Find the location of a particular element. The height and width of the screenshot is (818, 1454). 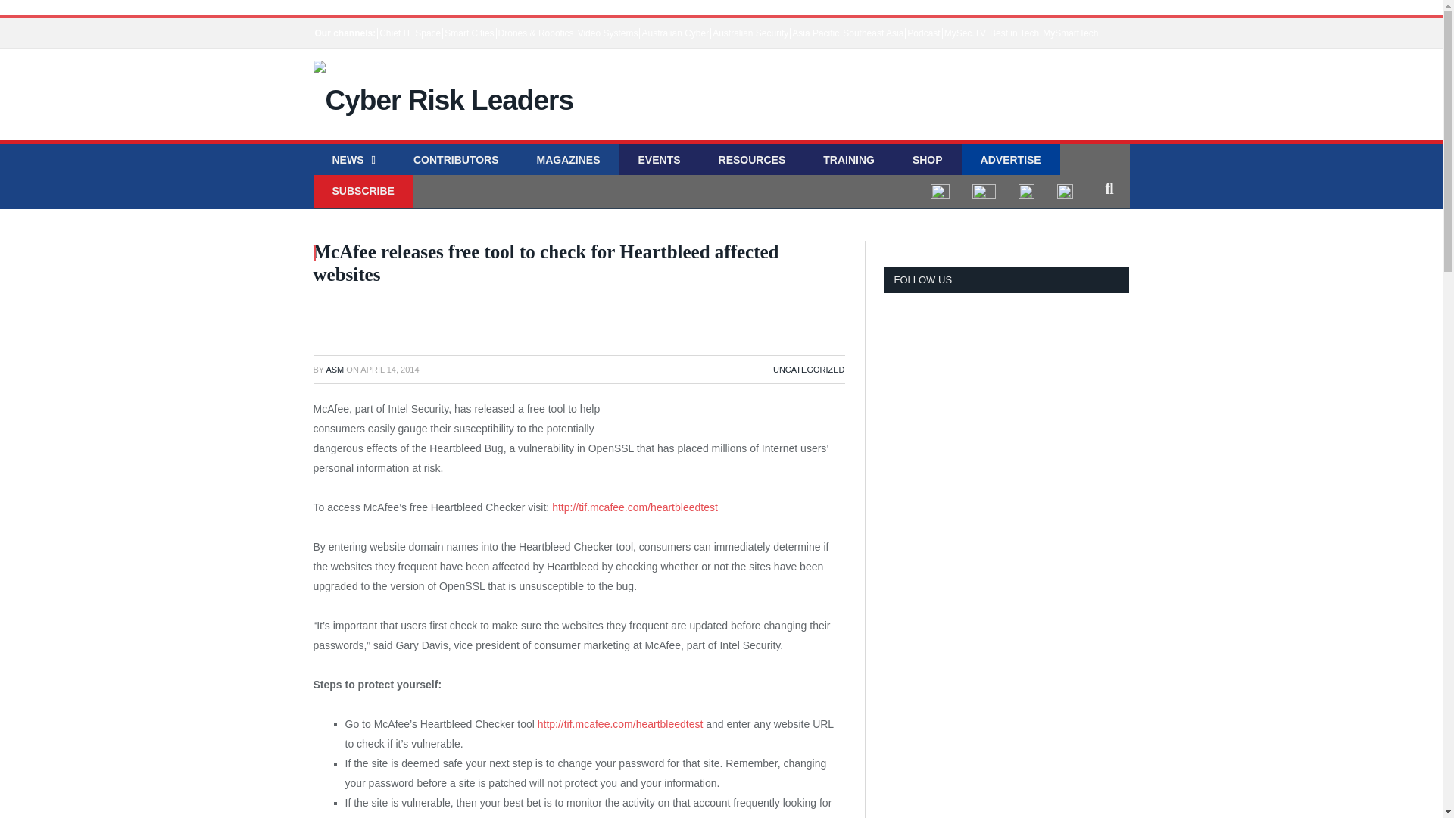

SHOP is located at coordinates (927, 161).